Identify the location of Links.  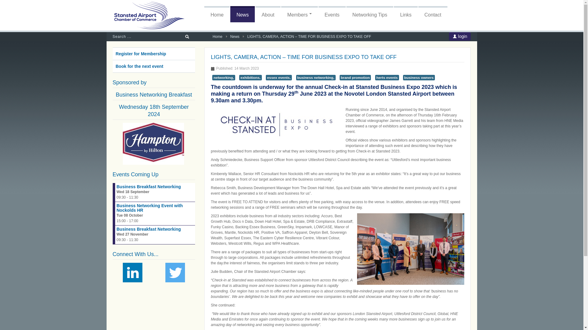
(405, 14).